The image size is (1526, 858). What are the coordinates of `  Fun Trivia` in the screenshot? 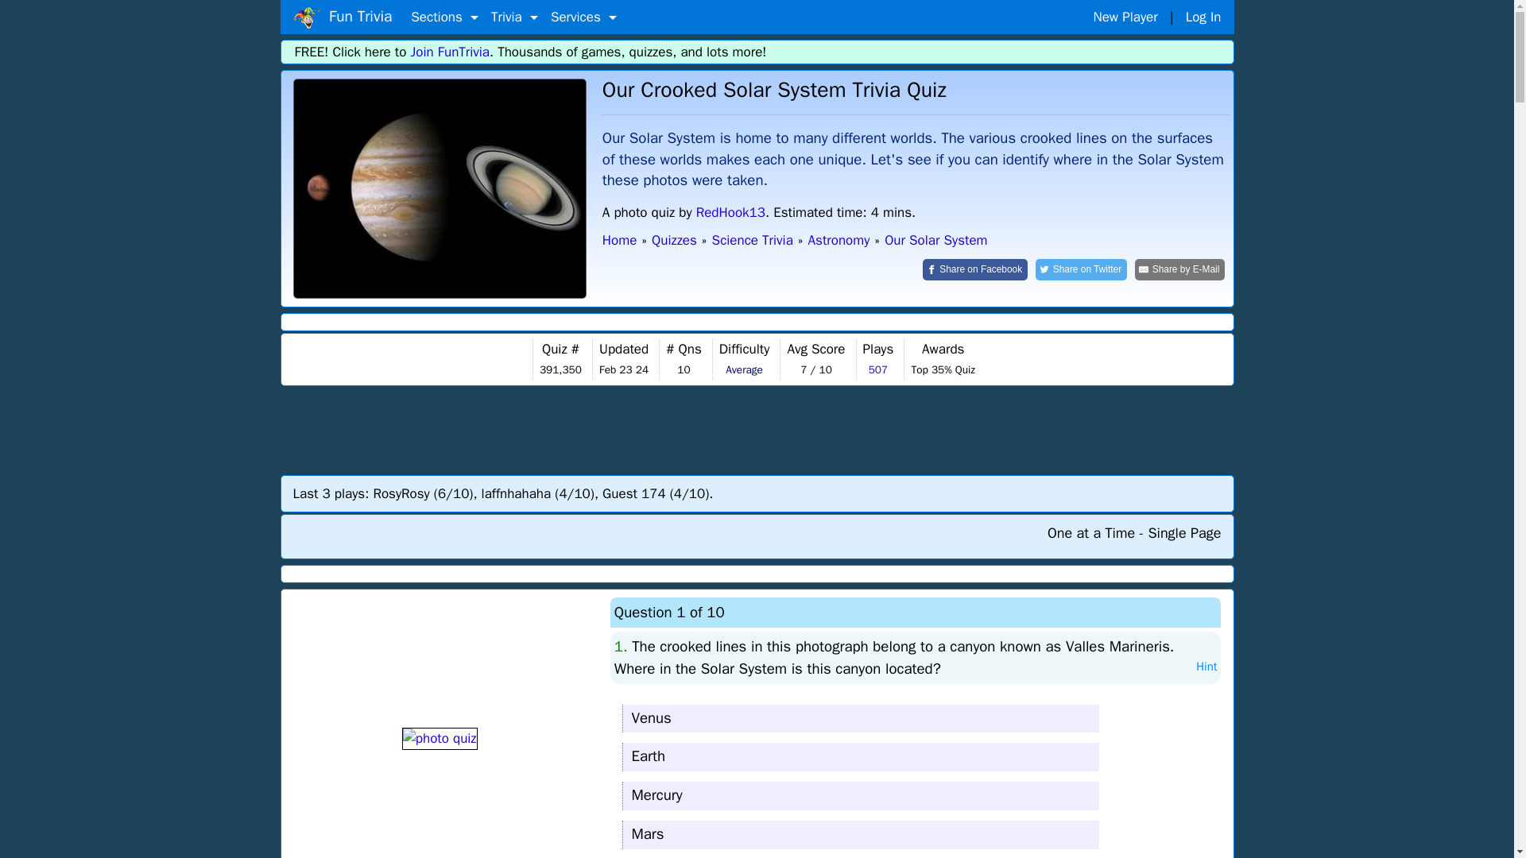 It's located at (342, 17).